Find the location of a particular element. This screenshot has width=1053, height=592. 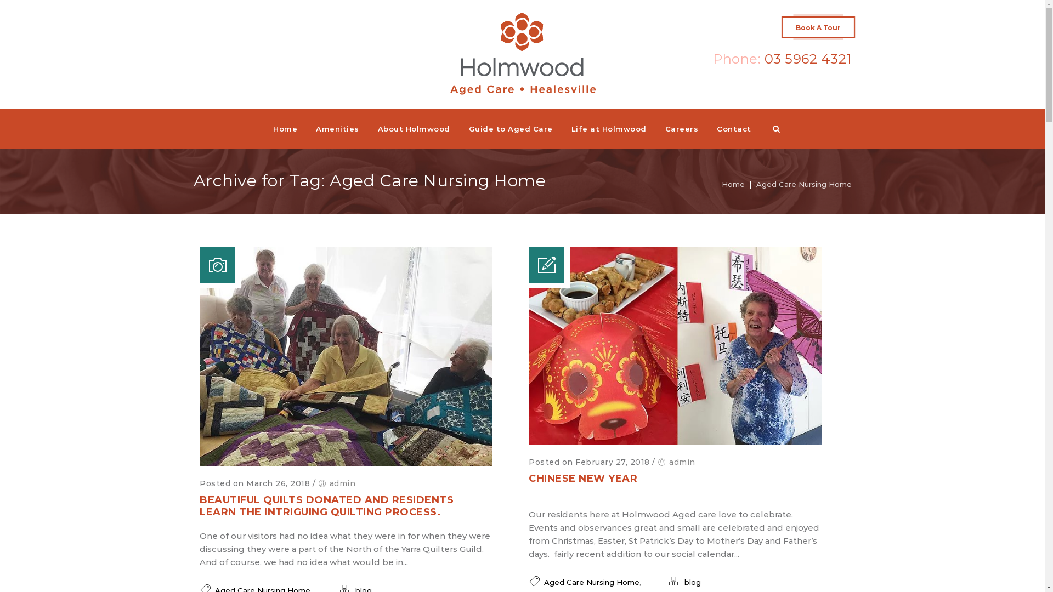

Life at Holmwood is located at coordinates (609, 129).